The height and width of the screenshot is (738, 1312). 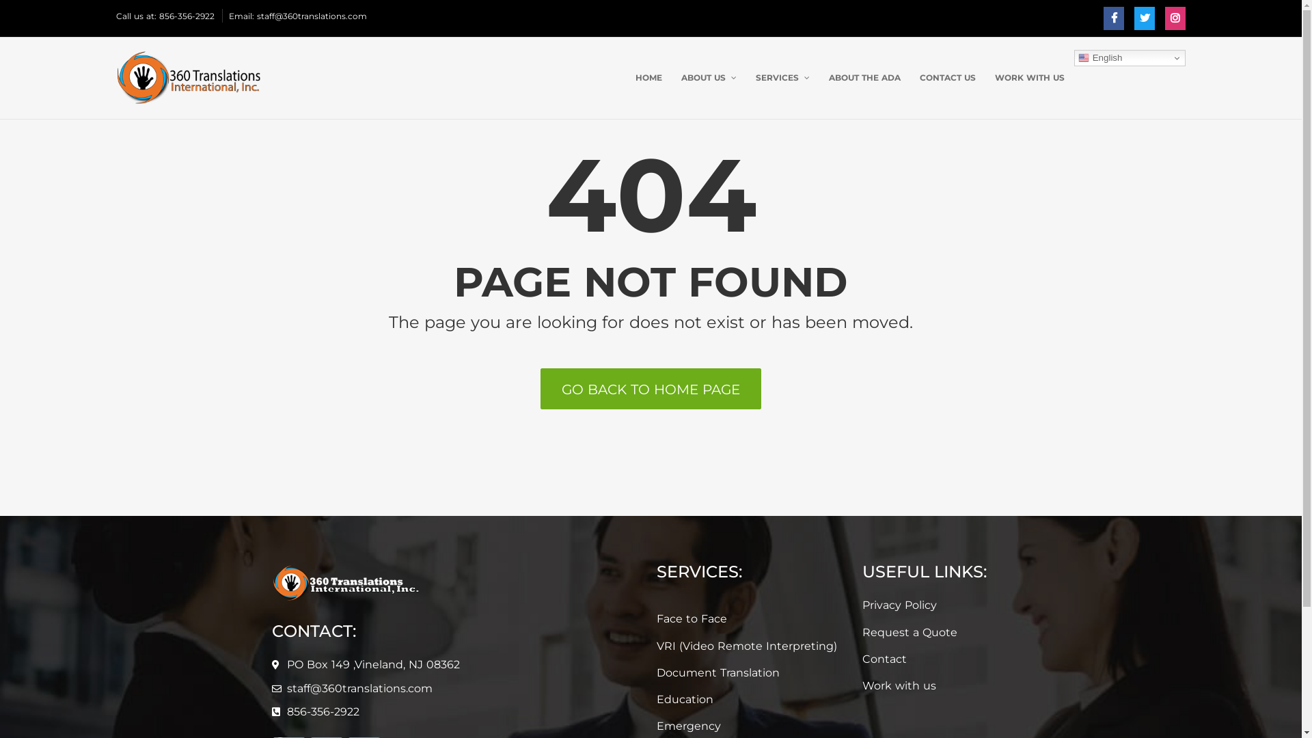 What do you see at coordinates (943, 633) in the screenshot?
I see `Request a Quote` at bounding box center [943, 633].